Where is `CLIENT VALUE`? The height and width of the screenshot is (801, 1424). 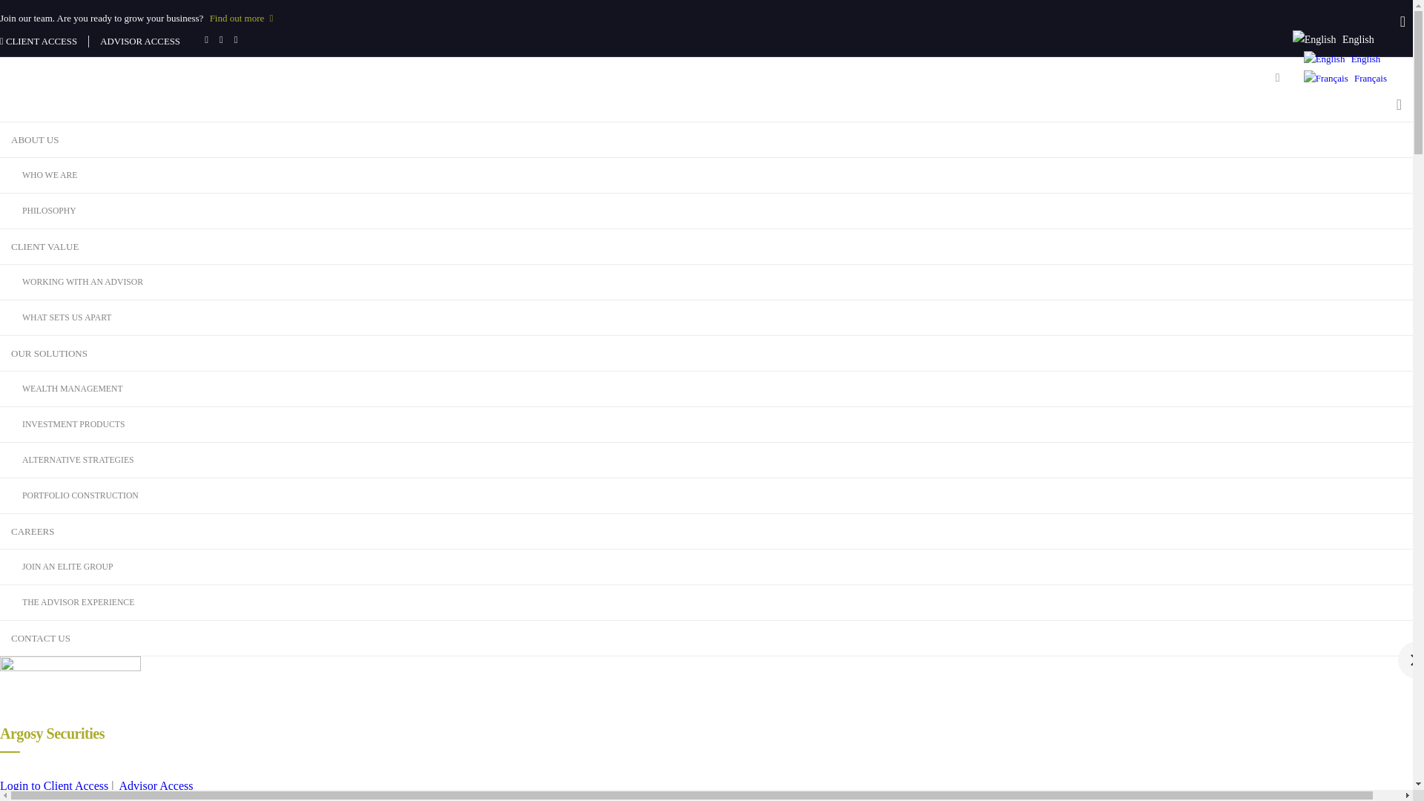
CLIENT VALUE is located at coordinates (706, 247).